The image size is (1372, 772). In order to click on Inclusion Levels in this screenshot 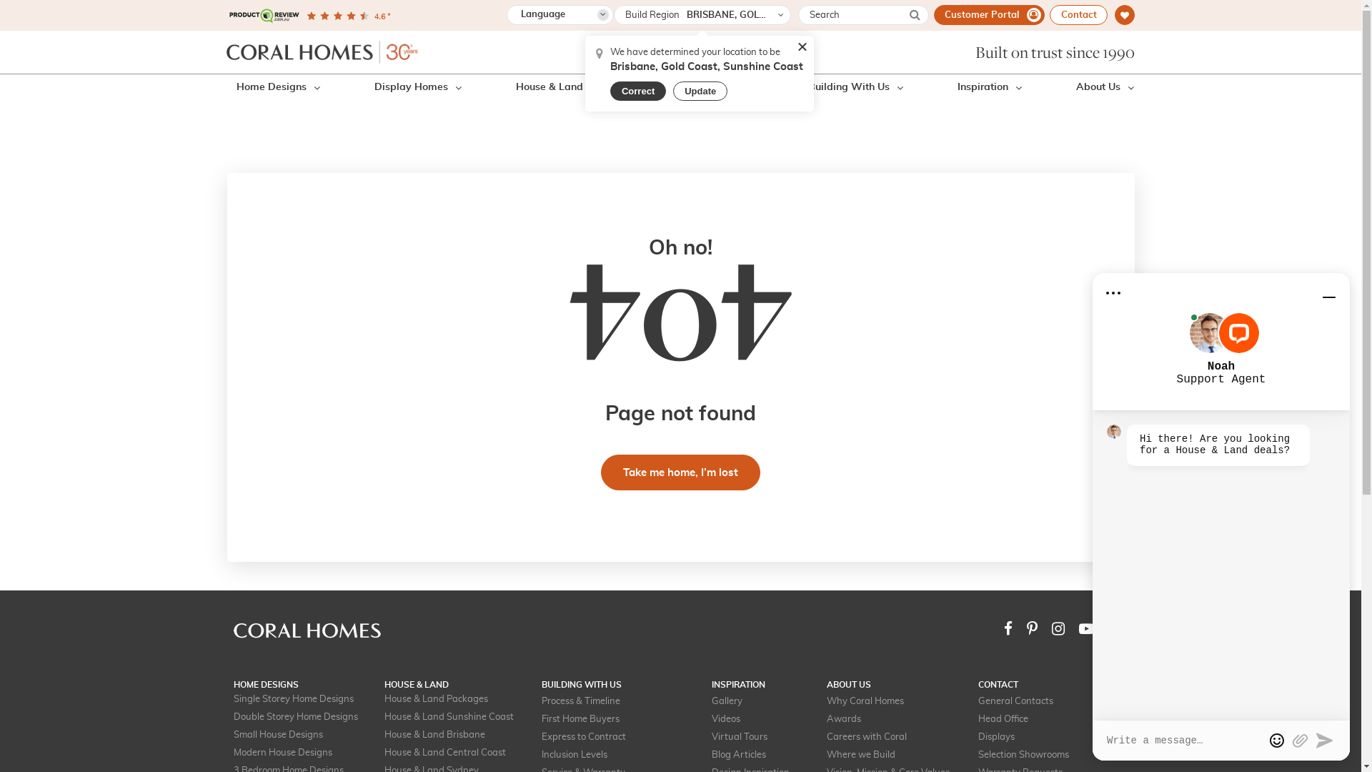, I will do `click(575, 755)`.